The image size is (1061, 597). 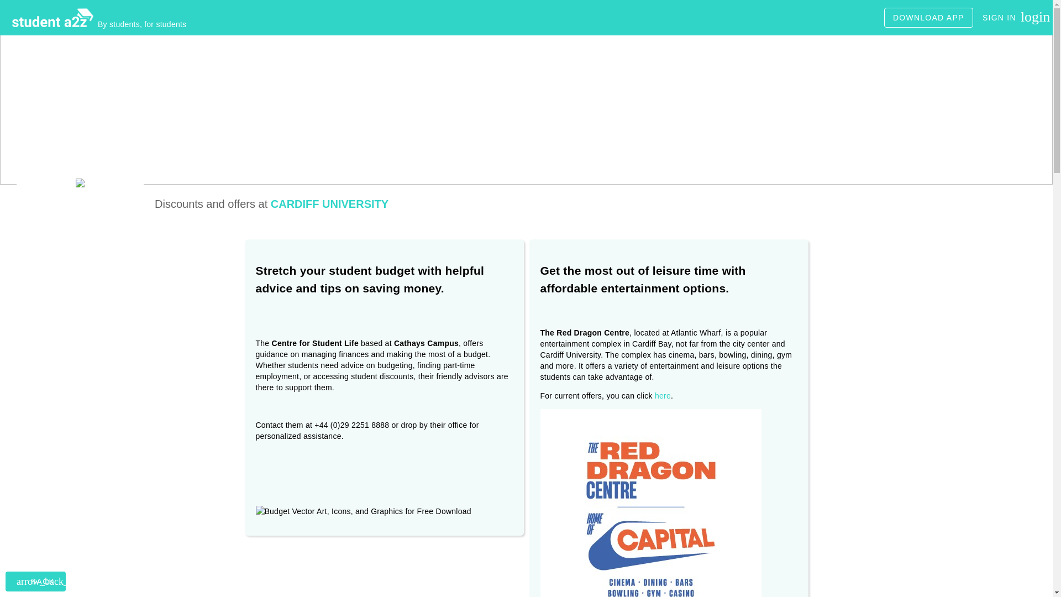 I want to click on here, so click(x=662, y=396).